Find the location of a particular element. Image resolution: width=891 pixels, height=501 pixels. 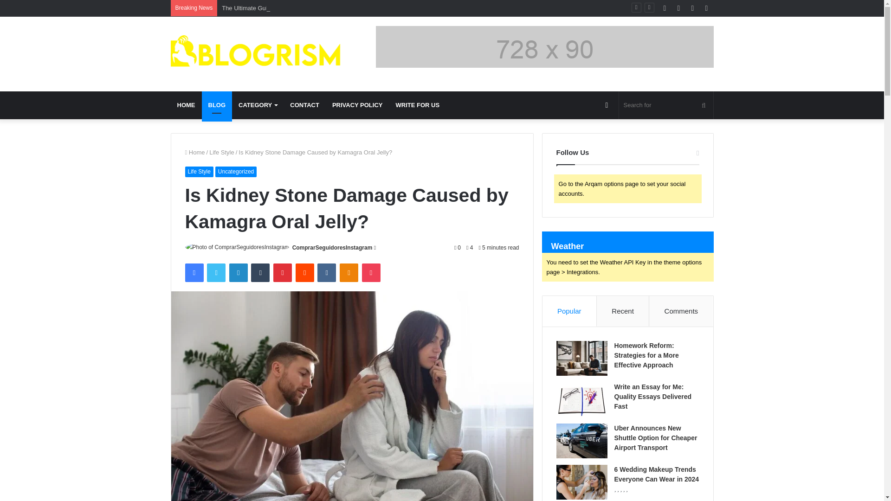

WRITE FOR US is located at coordinates (417, 105).